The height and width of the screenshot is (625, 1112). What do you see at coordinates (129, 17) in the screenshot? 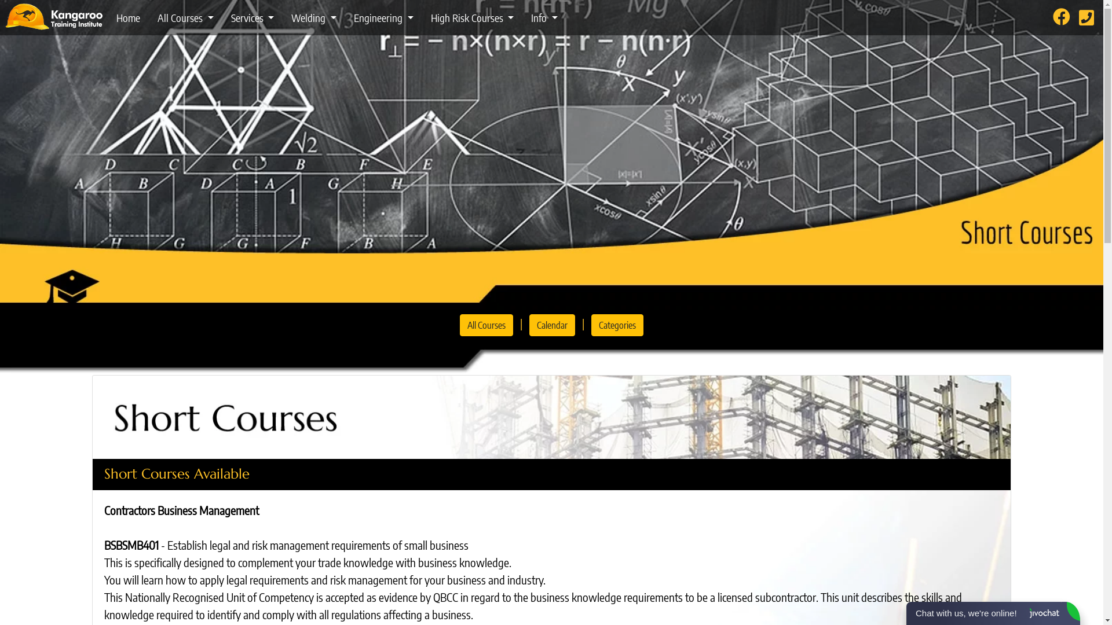
I see `Home` at bounding box center [129, 17].